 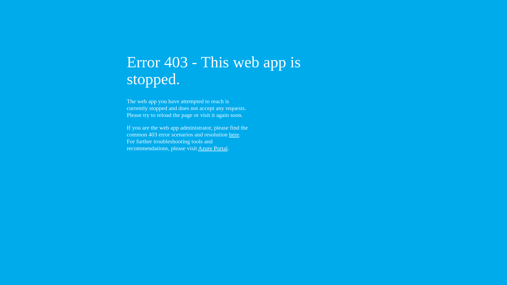 I want to click on here, so click(x=234, y=135).